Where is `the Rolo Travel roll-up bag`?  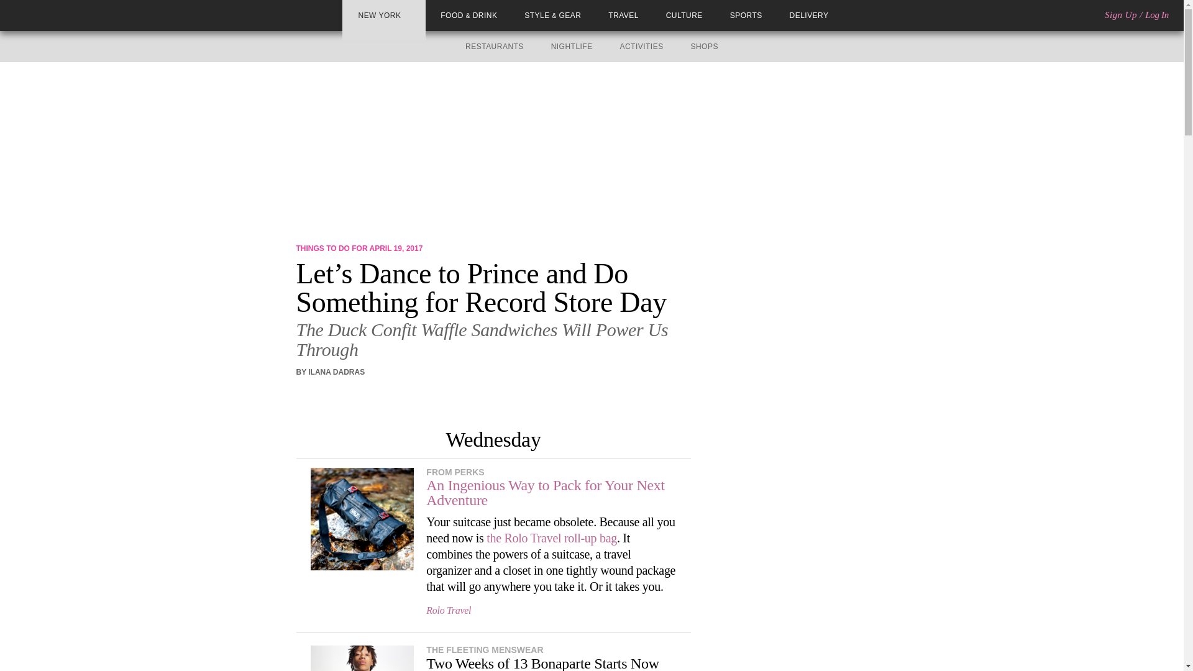
the Rolo Travel roll-up bag is located at coordinates (552, 538).